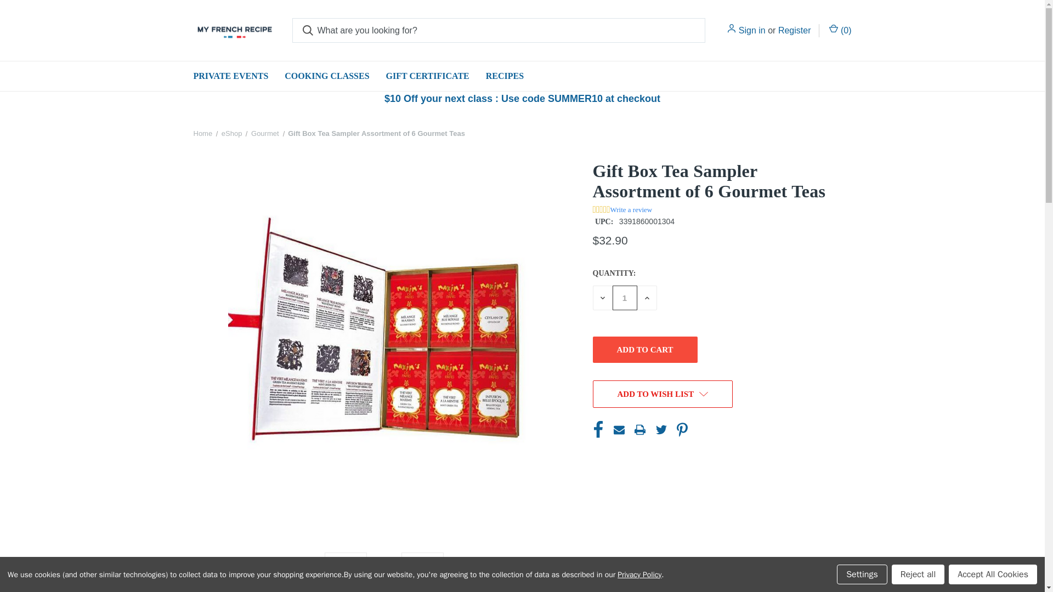  What do you see at coordinates (202, 133) in the screenshot?
I see `Home` at bounding box center [202, 133].